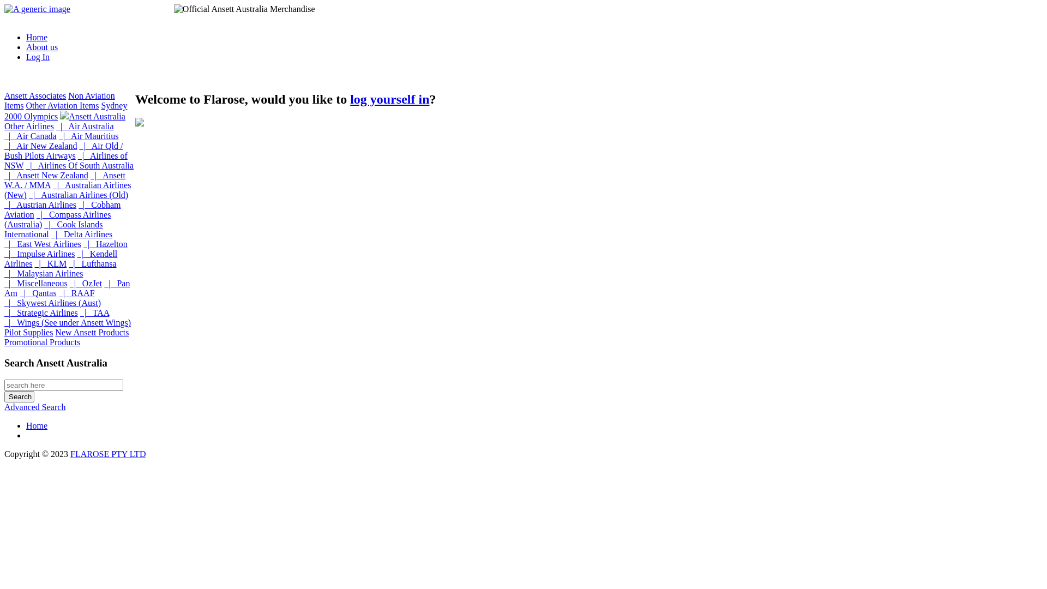  I want to click on   |_ Airlines Of South Australia, so click(80, 165).